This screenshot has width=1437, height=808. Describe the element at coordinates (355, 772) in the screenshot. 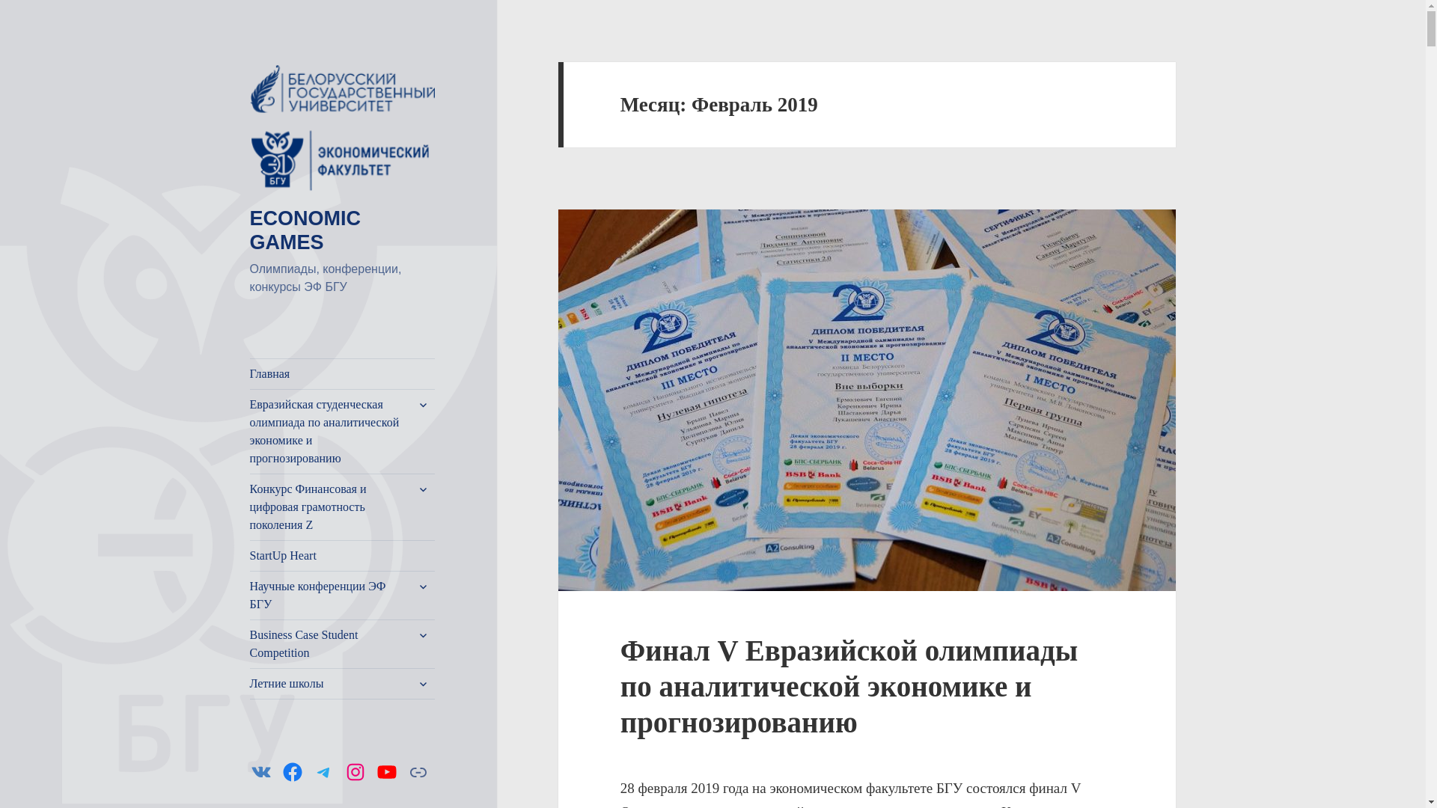

I see `Instagram` at that location.